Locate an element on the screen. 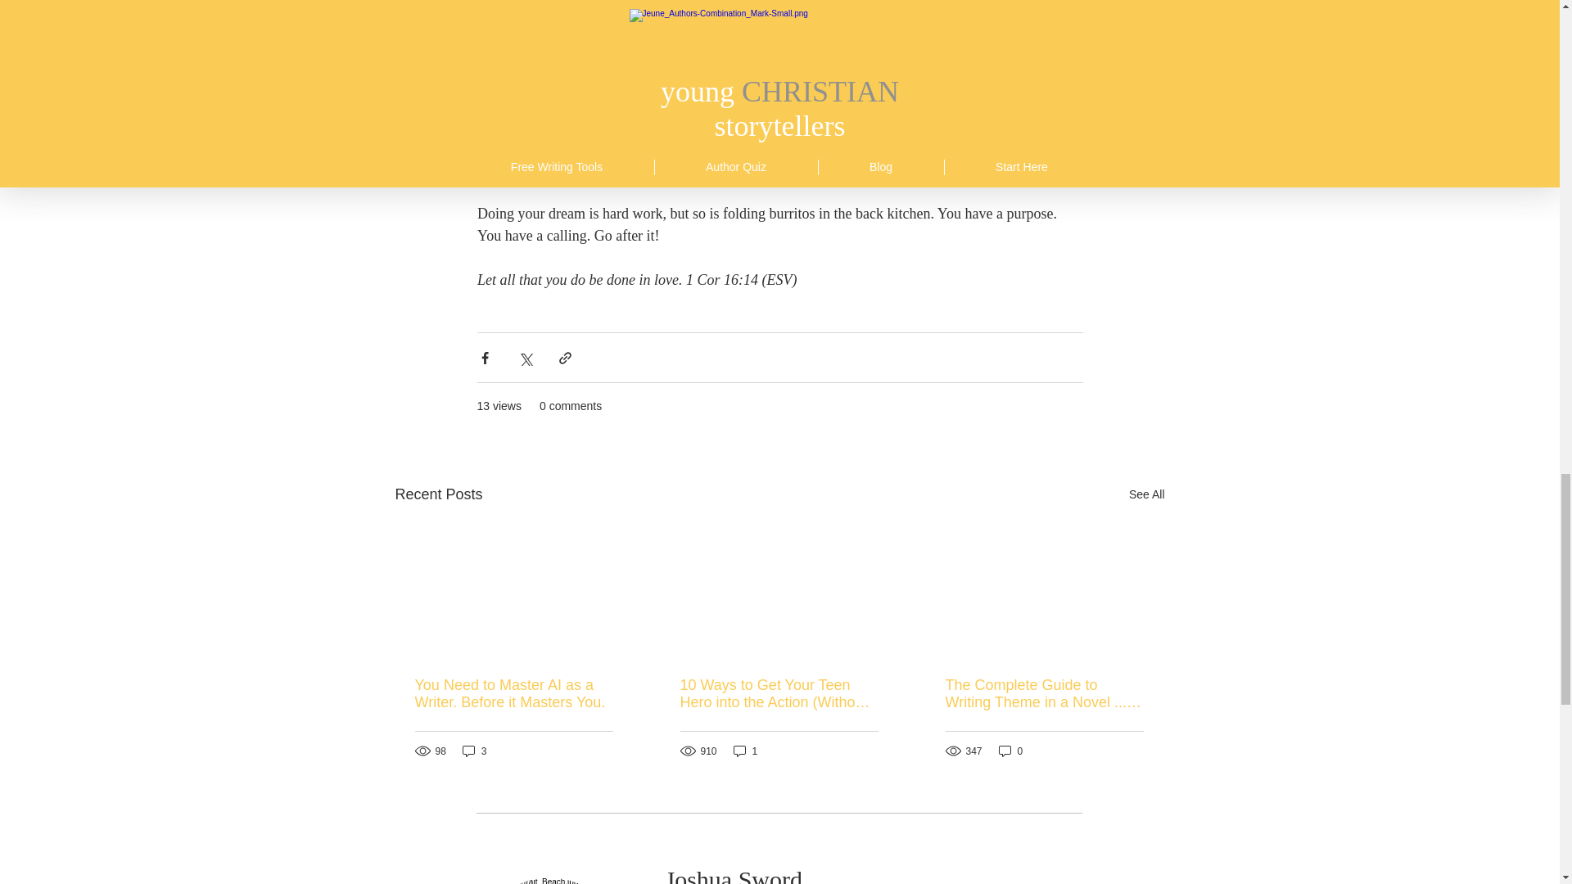 The image size is (1572, 884). See All is located at coordinates (1146, 494).